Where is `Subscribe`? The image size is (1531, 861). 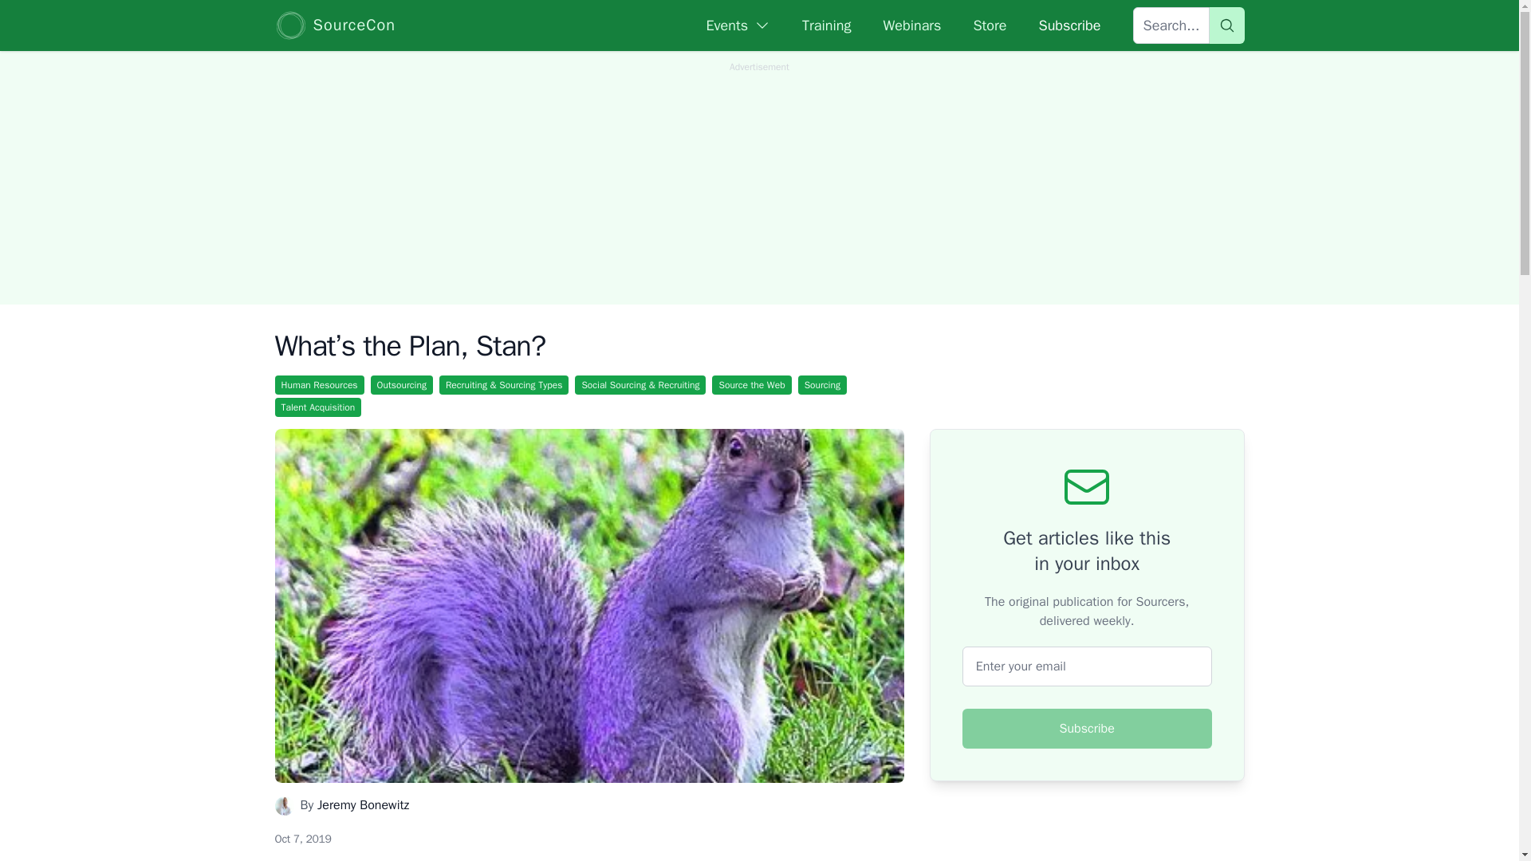
Subscribe is located at coordinates (1069, 26).